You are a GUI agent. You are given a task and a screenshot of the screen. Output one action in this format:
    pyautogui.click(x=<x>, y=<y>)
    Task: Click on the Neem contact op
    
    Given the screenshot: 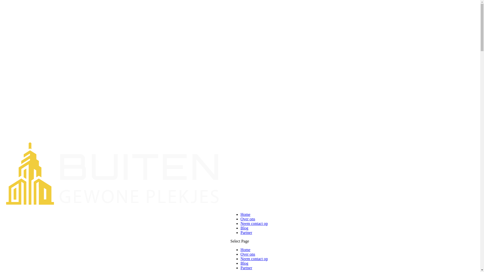 What is the action you would take?
    pyautogui.click(x=254, y=259)
    